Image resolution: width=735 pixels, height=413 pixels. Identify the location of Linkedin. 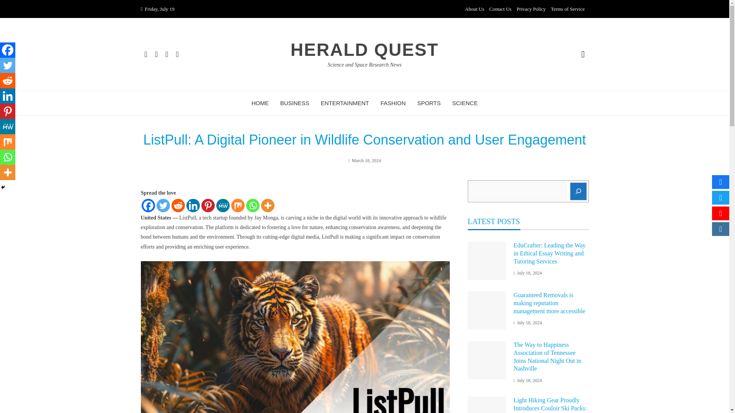
(192, 205).